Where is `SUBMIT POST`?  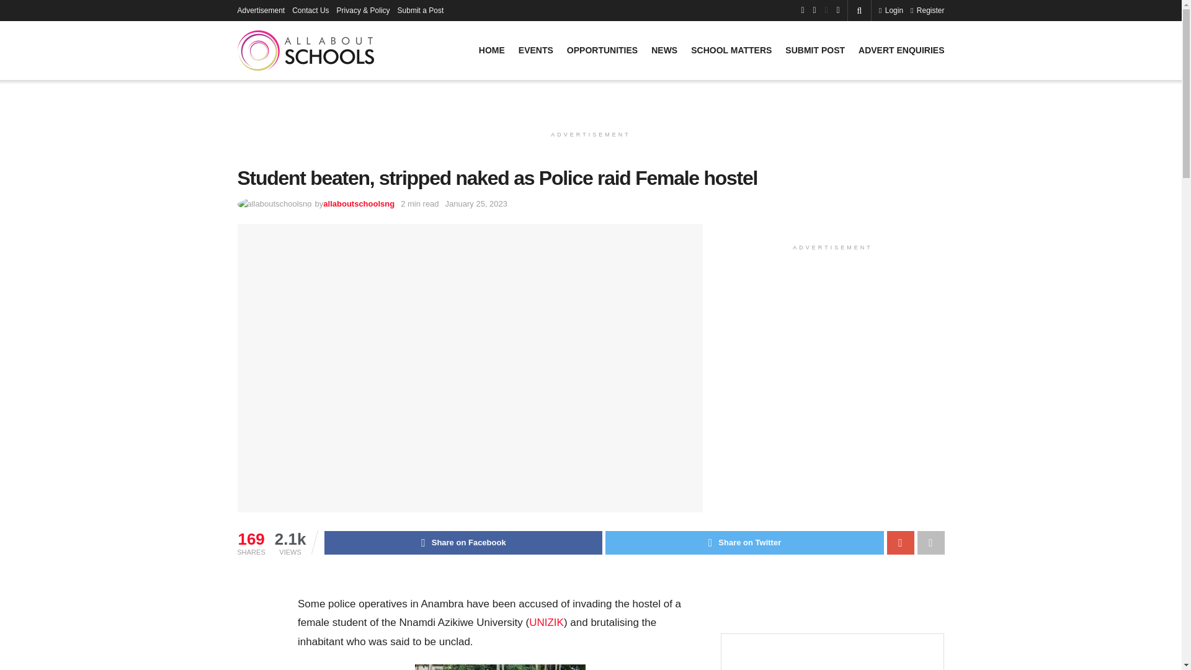
SUBMIT POST is located at coordinates (814, 50).